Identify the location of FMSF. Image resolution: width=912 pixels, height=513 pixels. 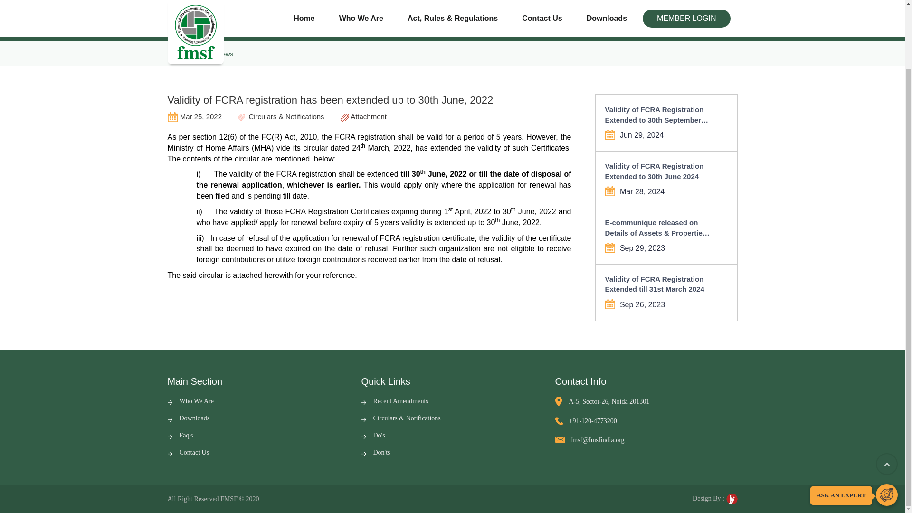
(229, 499).